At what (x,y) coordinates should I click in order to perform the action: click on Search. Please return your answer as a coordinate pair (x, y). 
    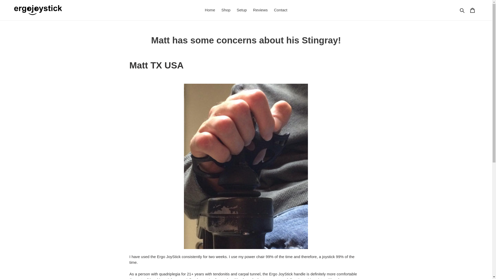
    Looking at the image, I should click on (462, 10).